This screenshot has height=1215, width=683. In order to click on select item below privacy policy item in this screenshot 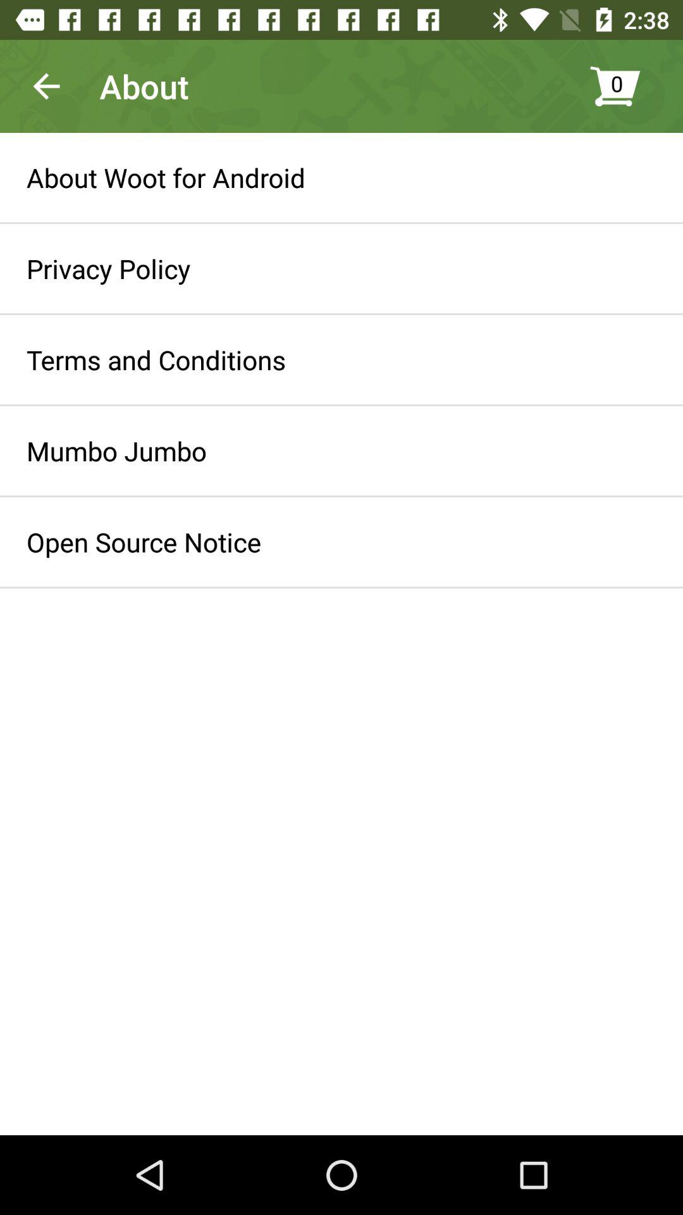, I will do `click(156, 359)`.